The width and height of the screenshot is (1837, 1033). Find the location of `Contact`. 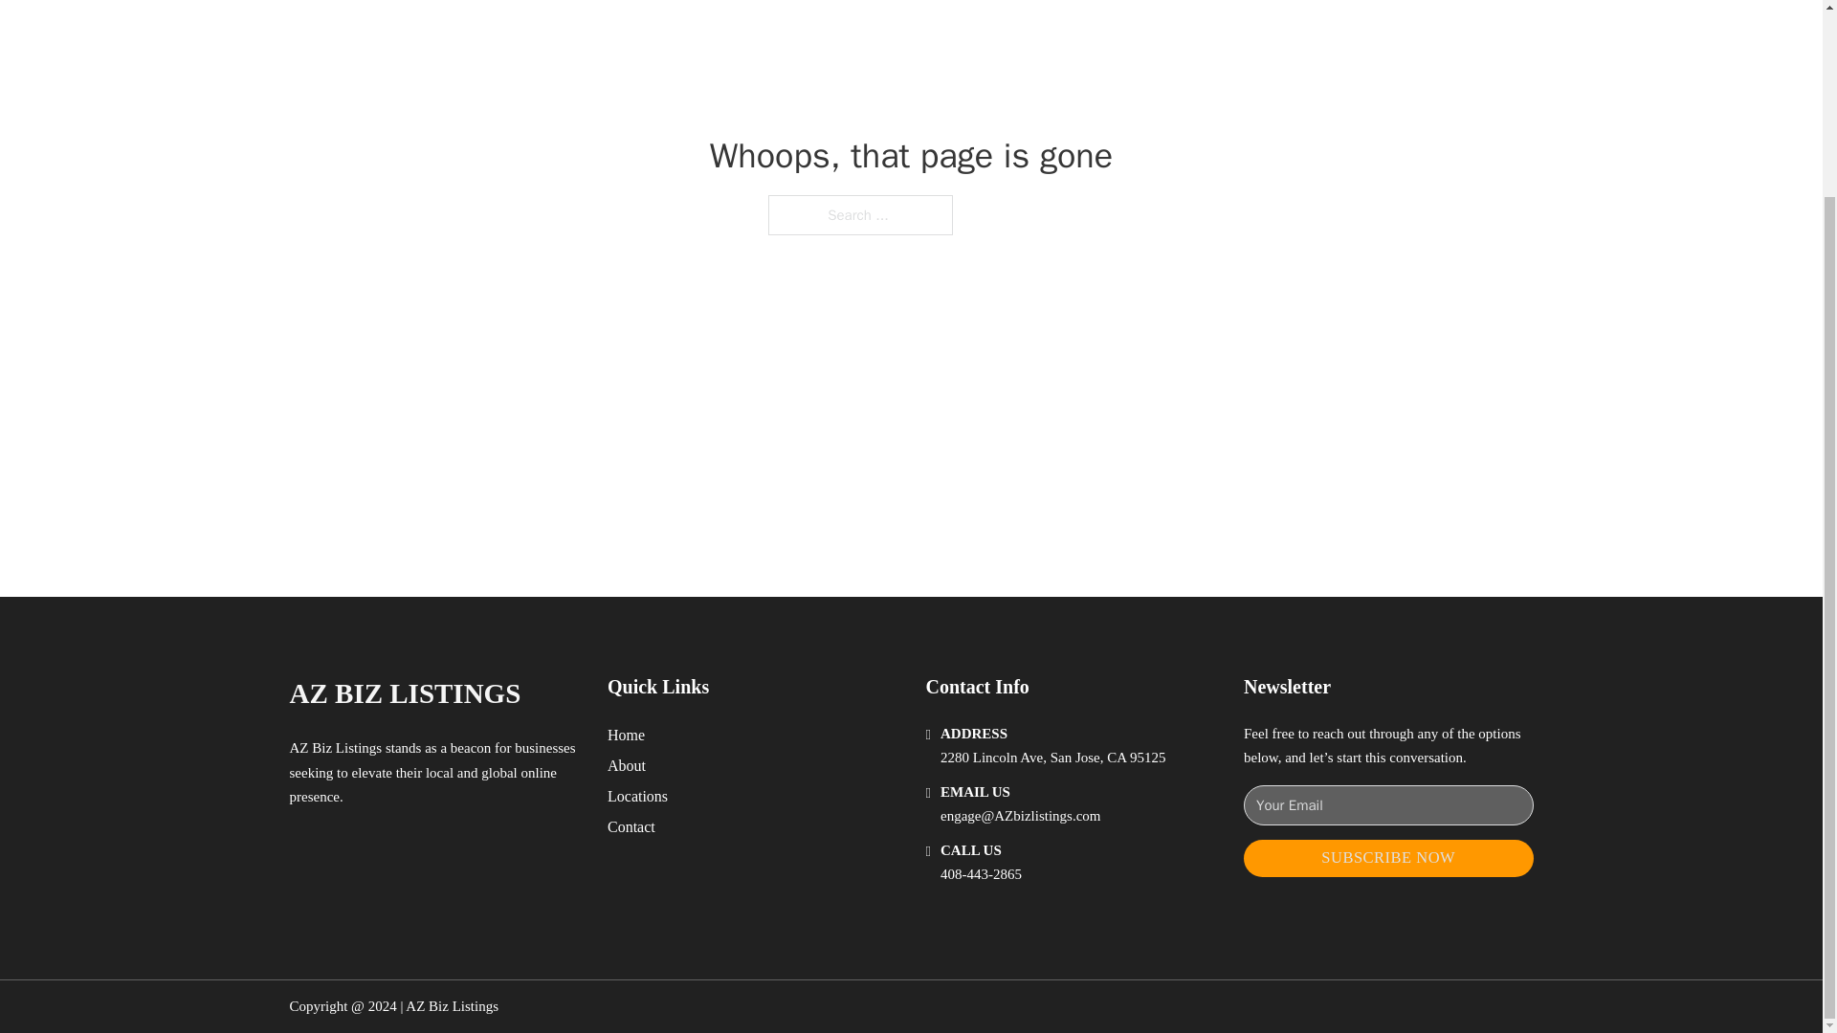

Contact is located at coordinates (631, 826).